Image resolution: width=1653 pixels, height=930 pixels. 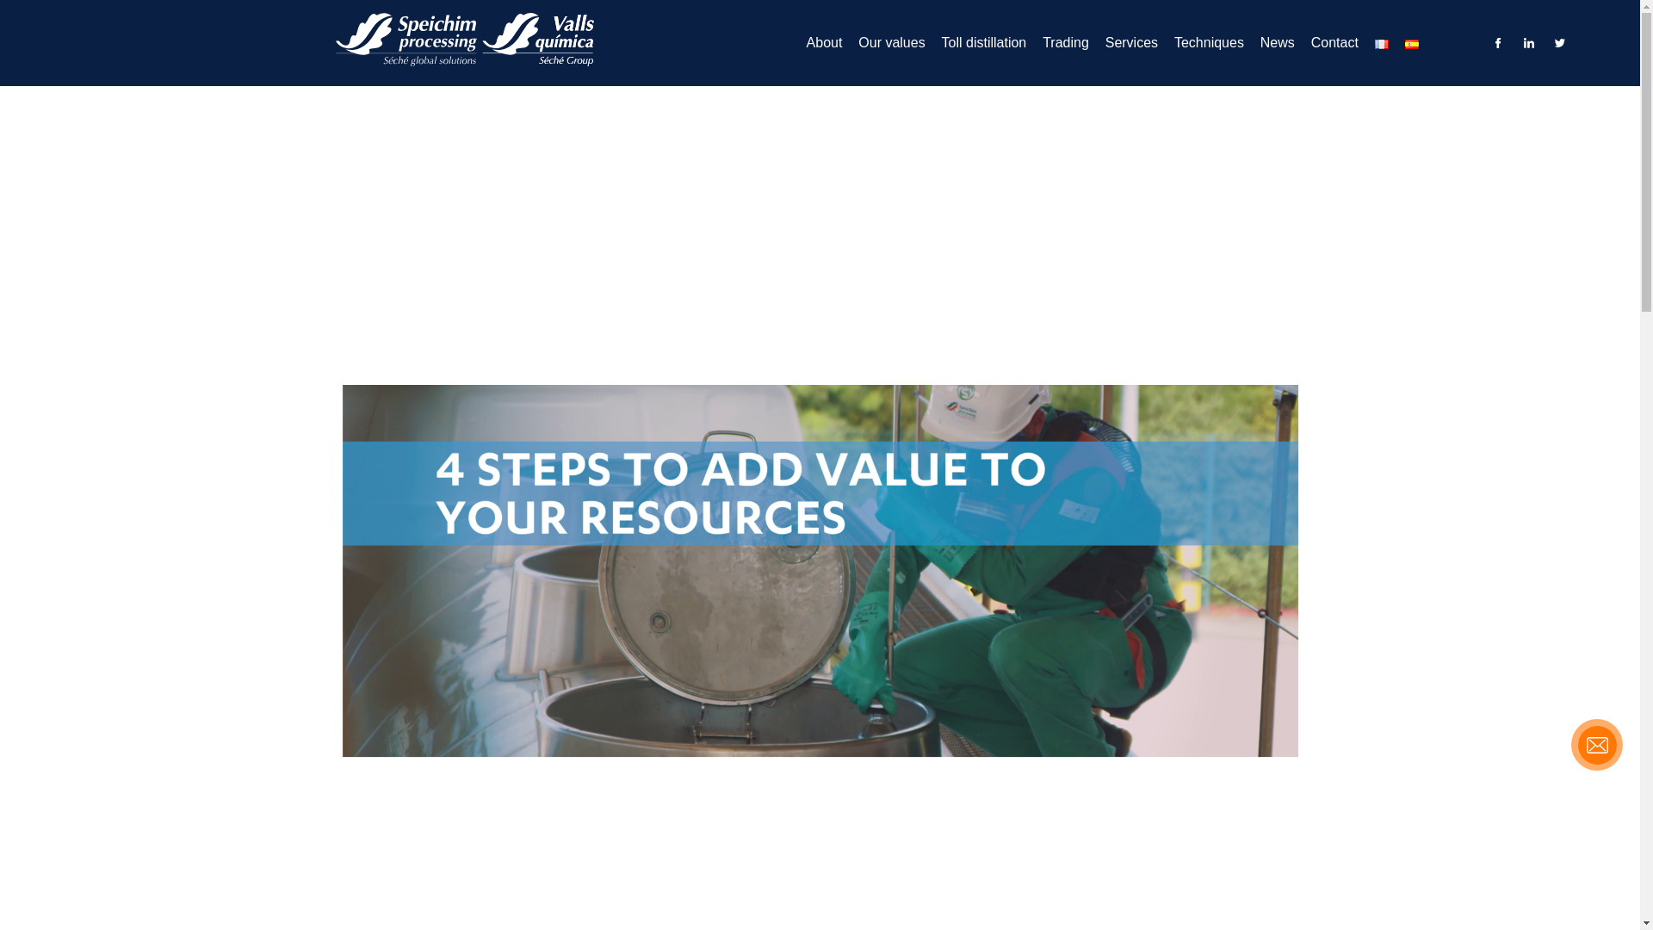 What do you see at coordinates (1066, 41) in the screenshot?
I see `Trading` at bounding box center [1066, 41].